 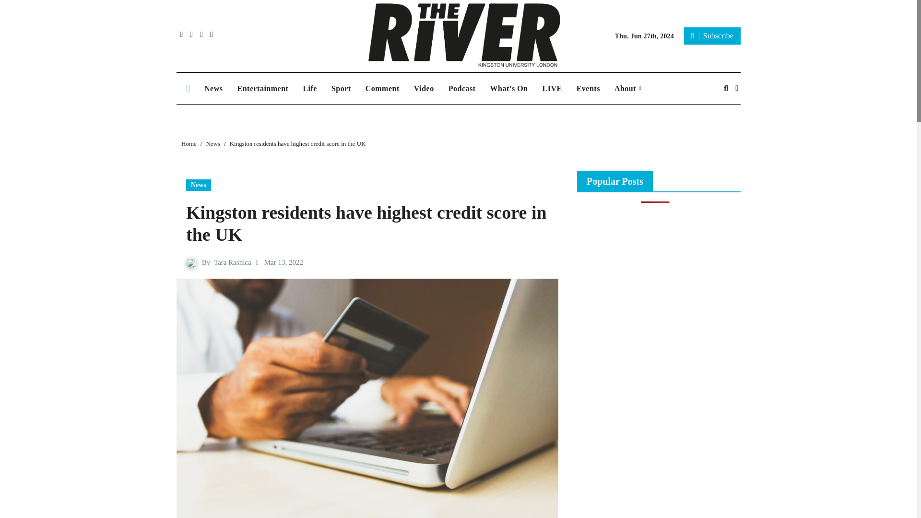 I want to click on Home, so click(x=189, y=143).